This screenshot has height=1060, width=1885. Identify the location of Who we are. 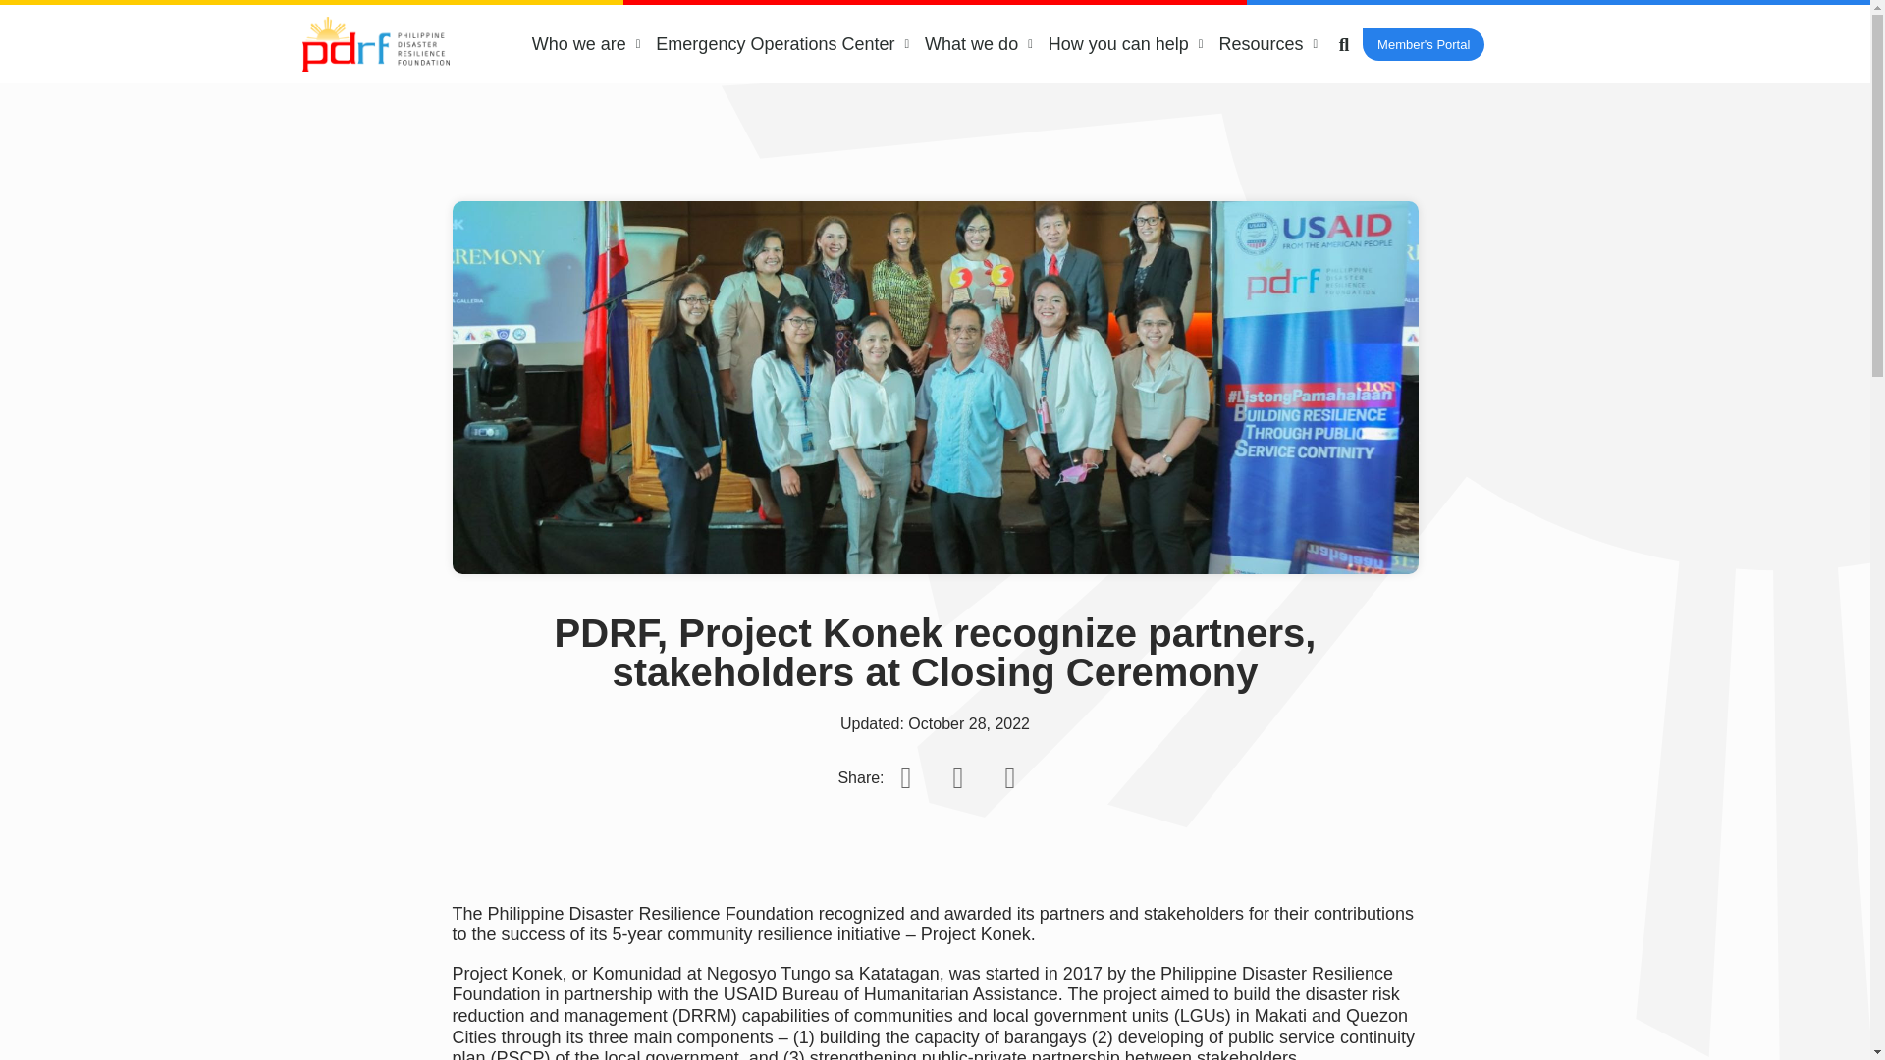
(585, 4).